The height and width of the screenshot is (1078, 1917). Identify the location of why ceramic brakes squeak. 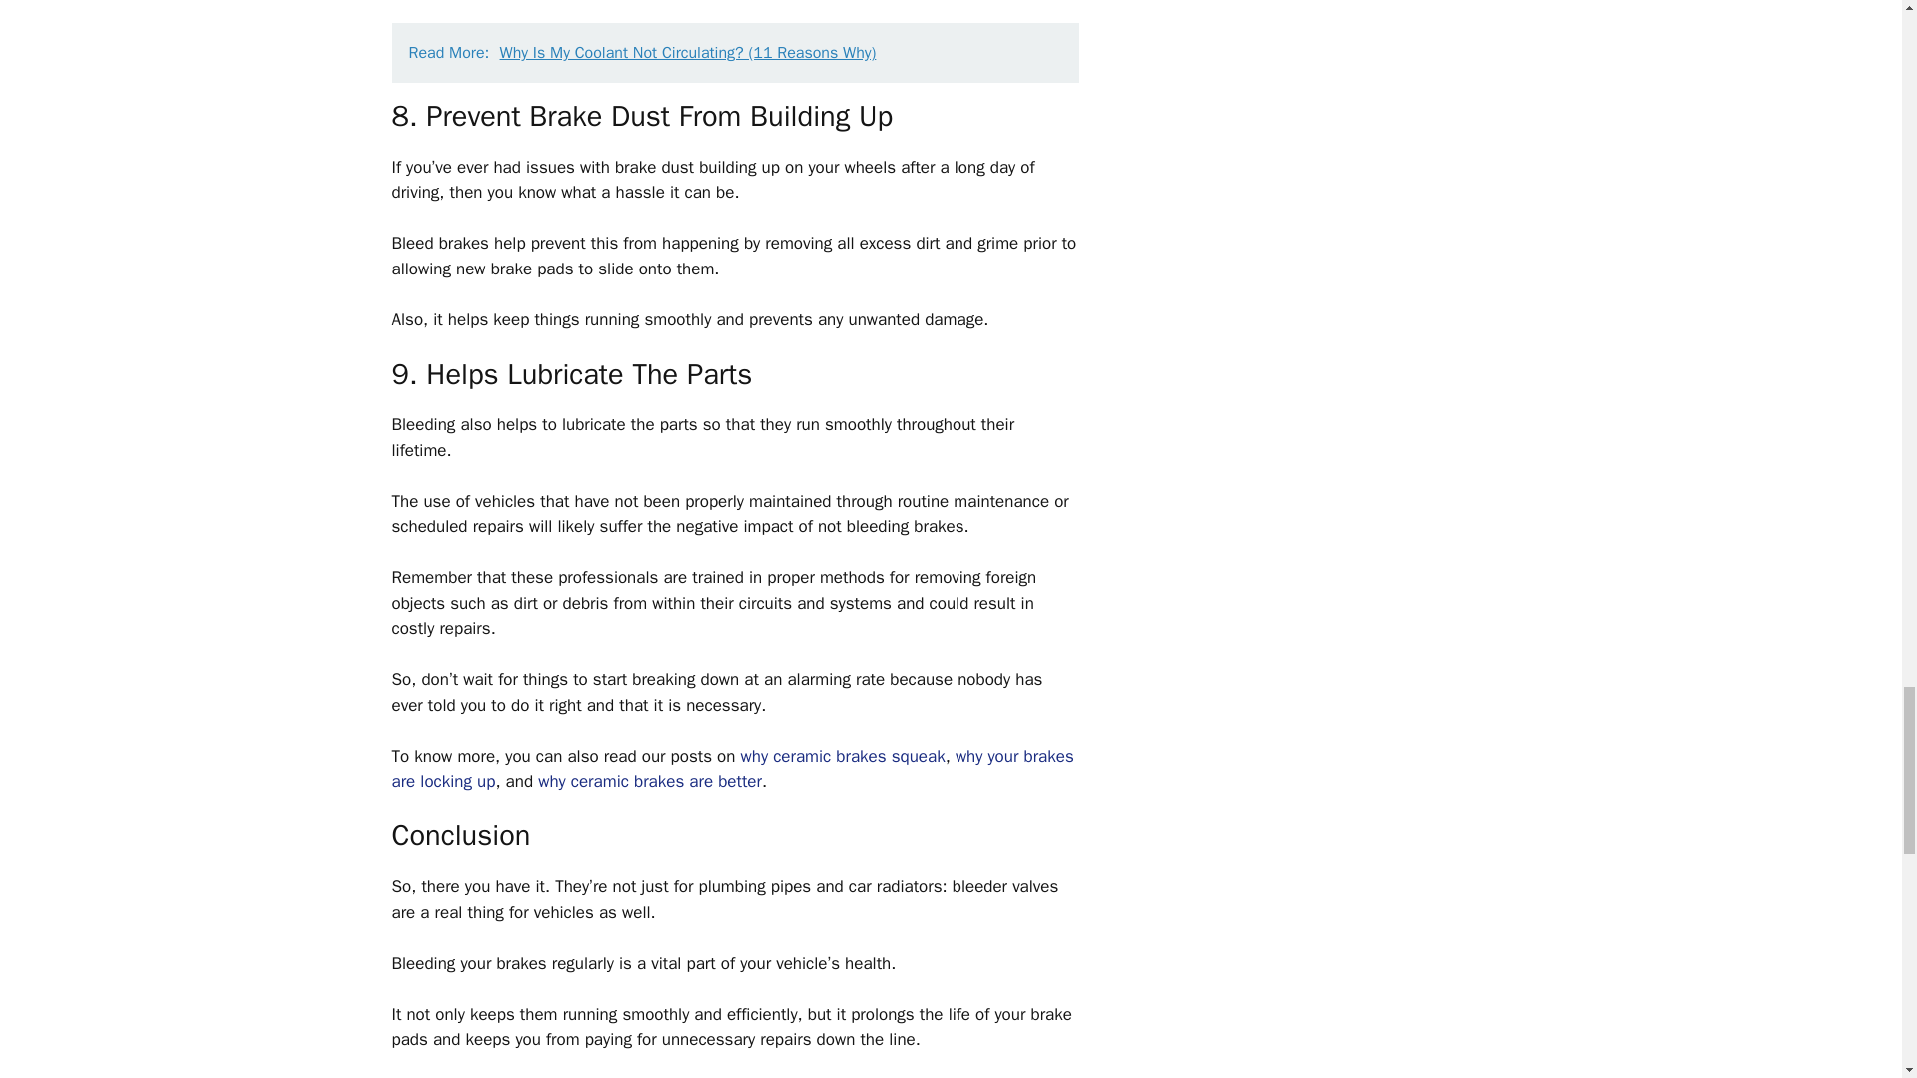
(843, 756).